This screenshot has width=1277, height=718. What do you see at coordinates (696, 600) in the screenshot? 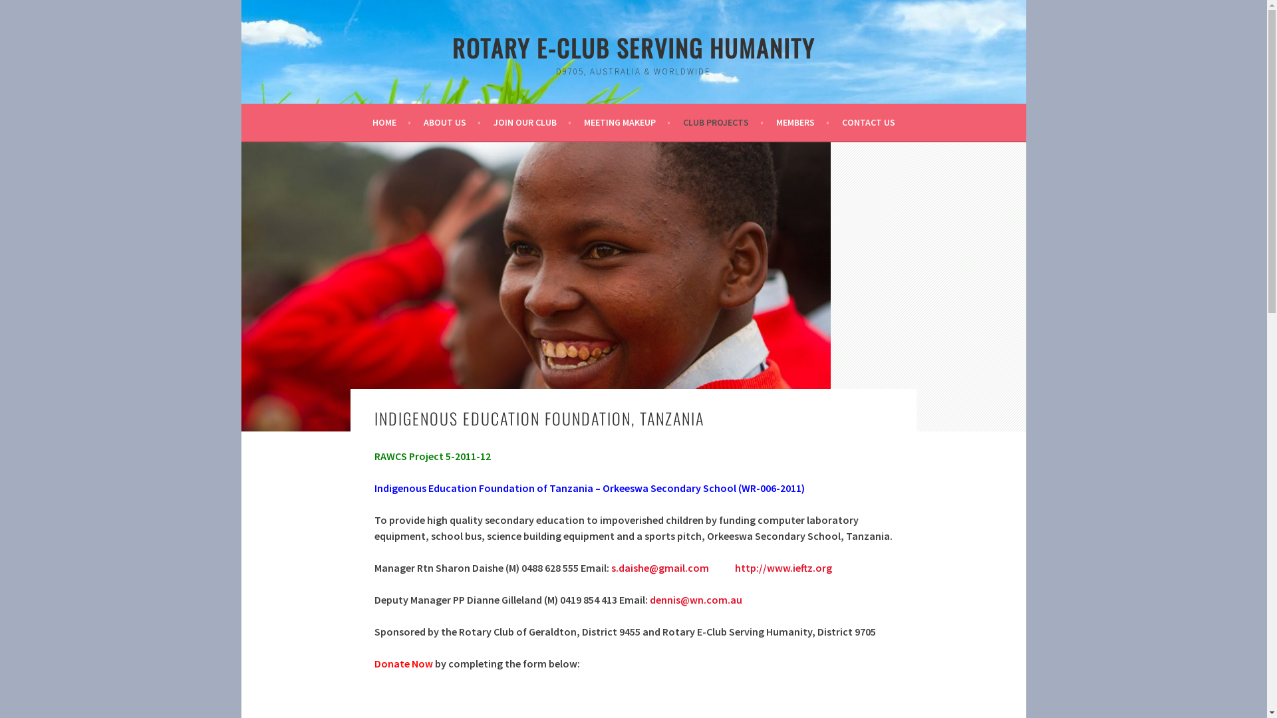
I see `dennis@wn.com.au` at bounding box center [696, 600].